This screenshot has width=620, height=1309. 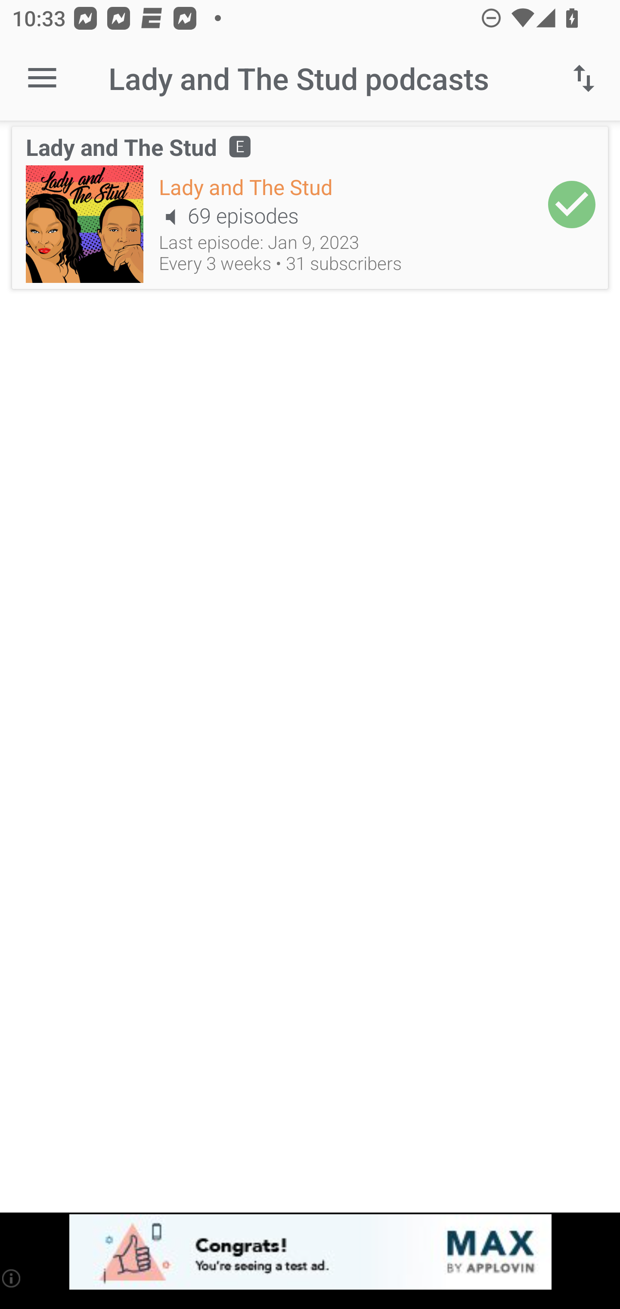 What do you see at coordinates (572, 205) in the screenshot?
I see `Add` at bounding box center [572, 205].